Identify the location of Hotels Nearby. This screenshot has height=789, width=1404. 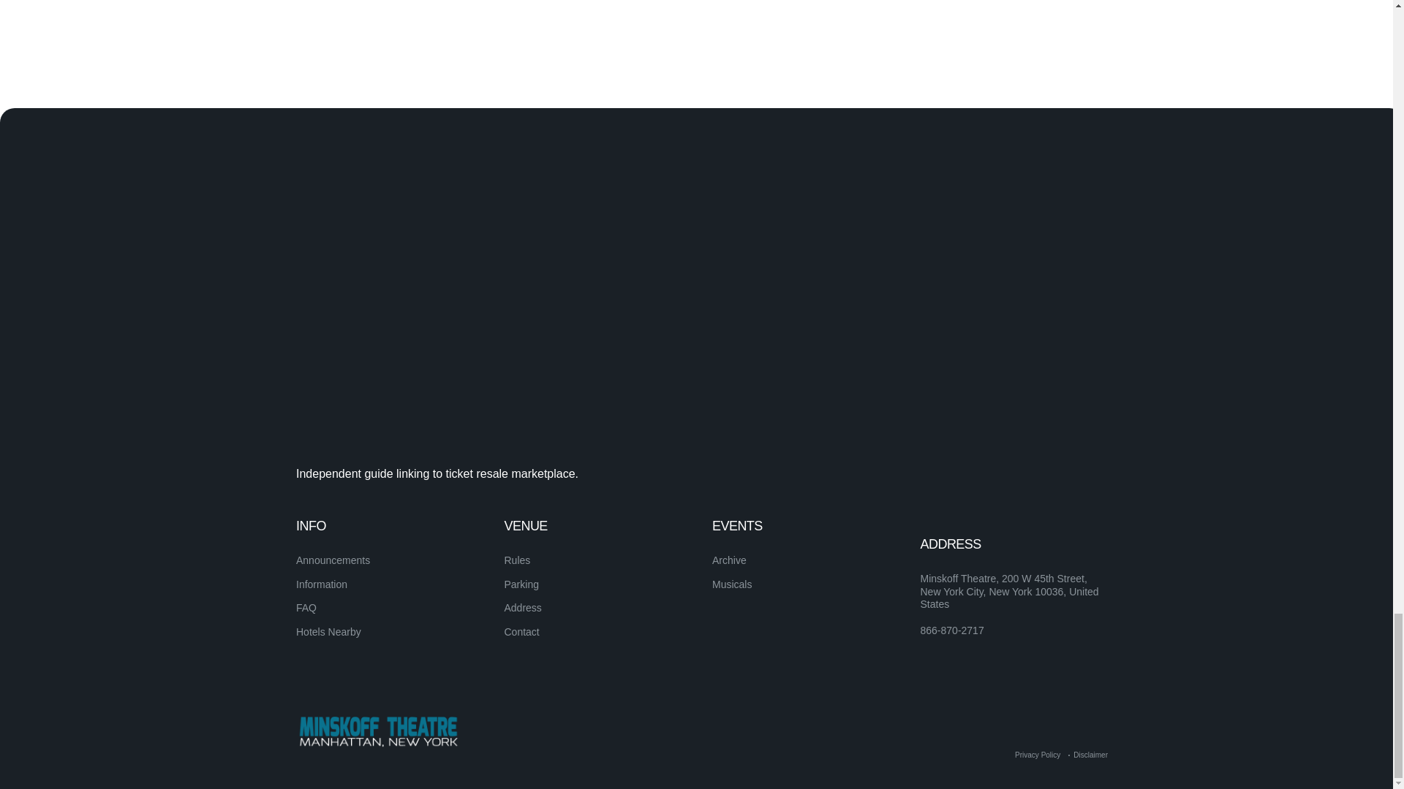
(328, 631).